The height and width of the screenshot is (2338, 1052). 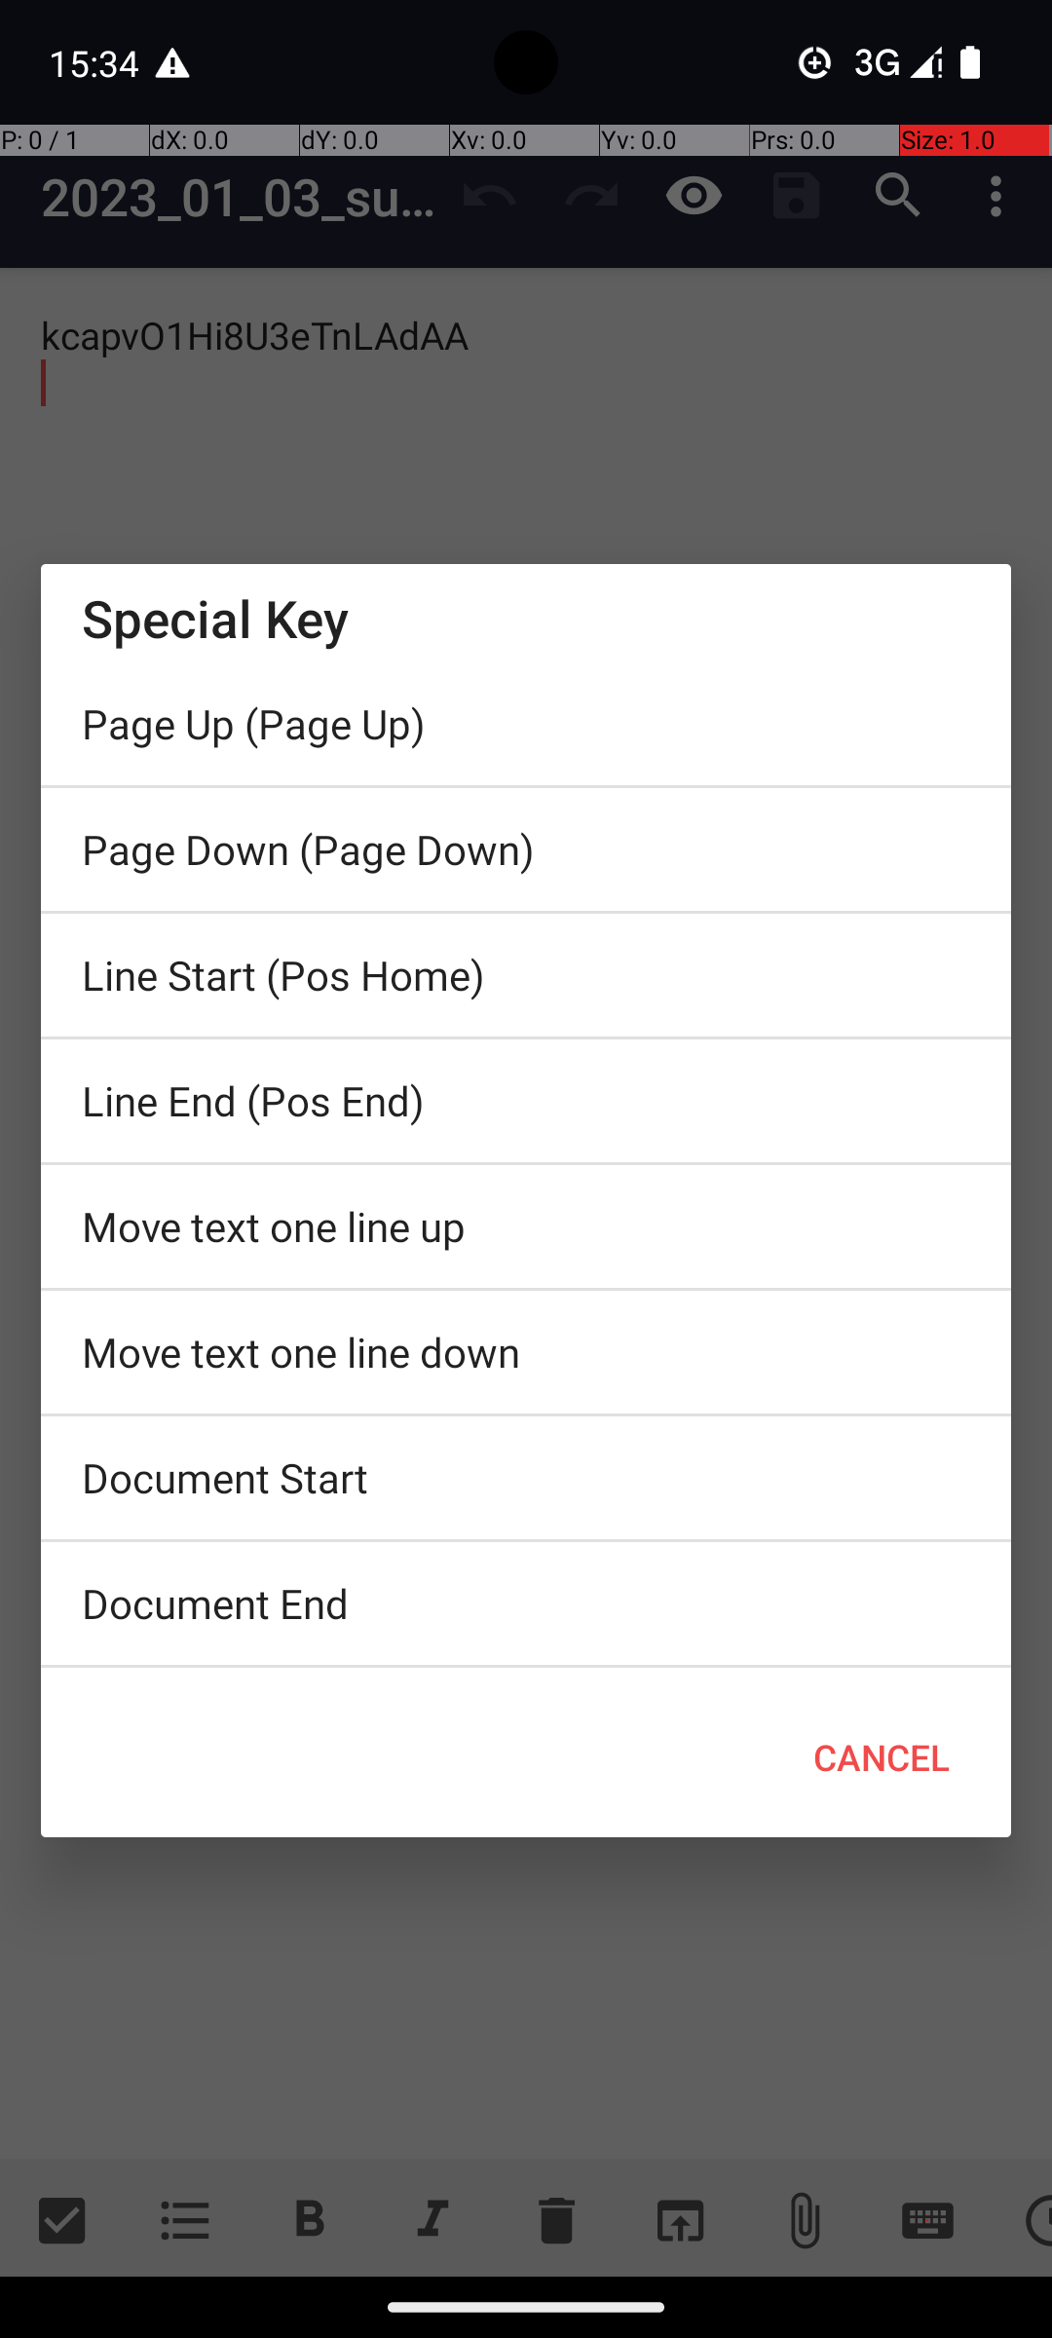 What do you see at coordinates (526, 724) in the screenshot?
I see `Page Up (Page Up)` at bounding box center [526, 724].